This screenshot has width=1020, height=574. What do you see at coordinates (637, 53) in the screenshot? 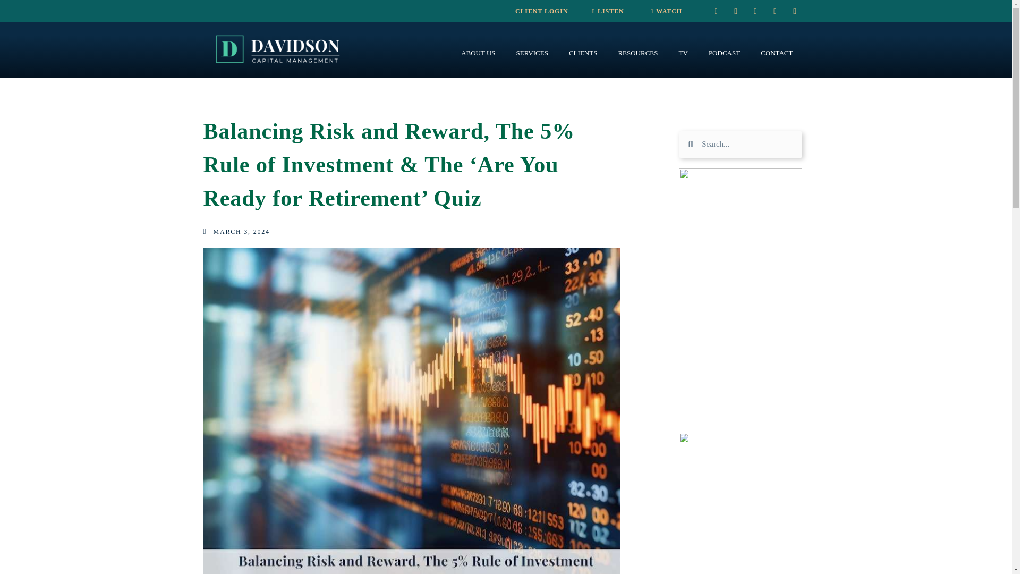
I see `RESOURCES` at bounding box center [637, 53].